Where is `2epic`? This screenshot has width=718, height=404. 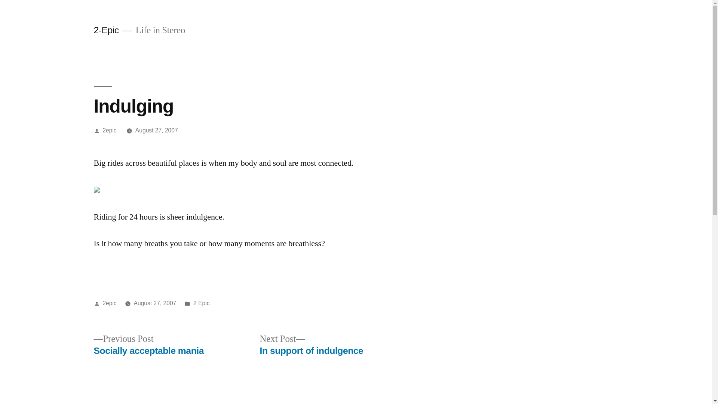 2epic is located at coordinates (109, 130).